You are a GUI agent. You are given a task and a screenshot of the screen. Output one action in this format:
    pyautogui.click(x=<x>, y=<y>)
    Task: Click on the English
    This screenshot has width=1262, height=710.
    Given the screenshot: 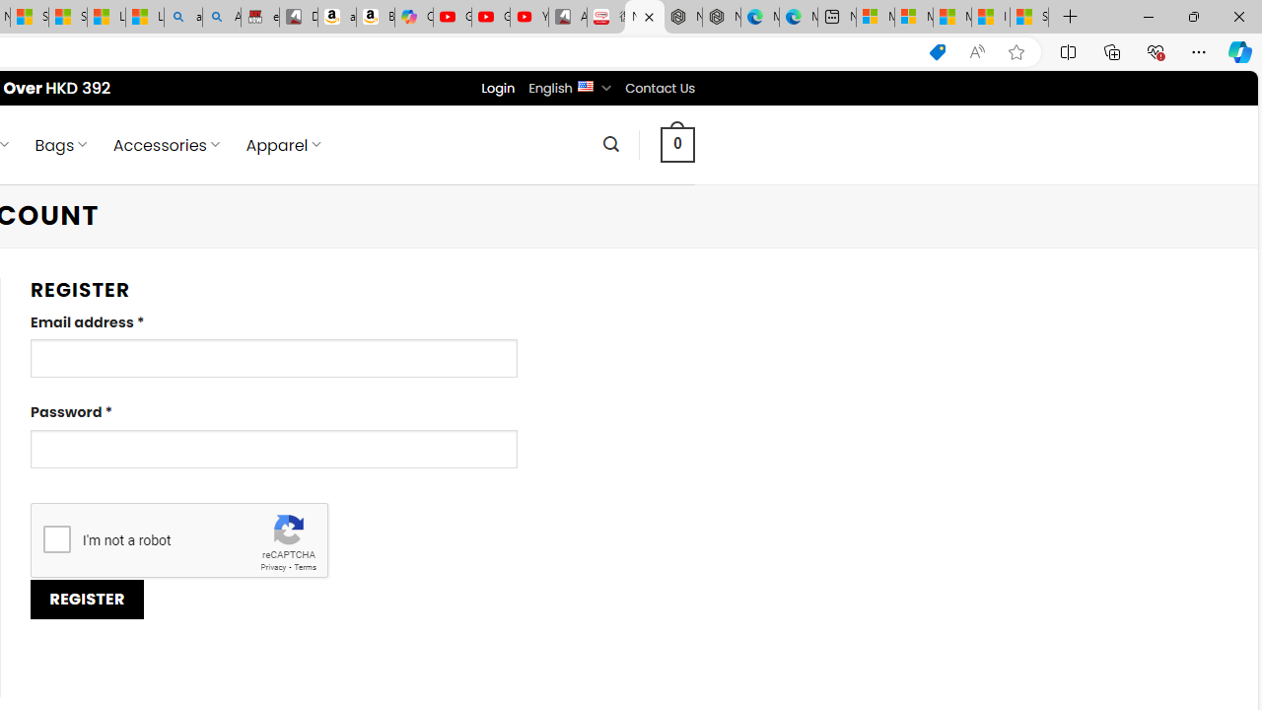 What is the action you would take?
    pyautogui.click(x=584, y=85)
    